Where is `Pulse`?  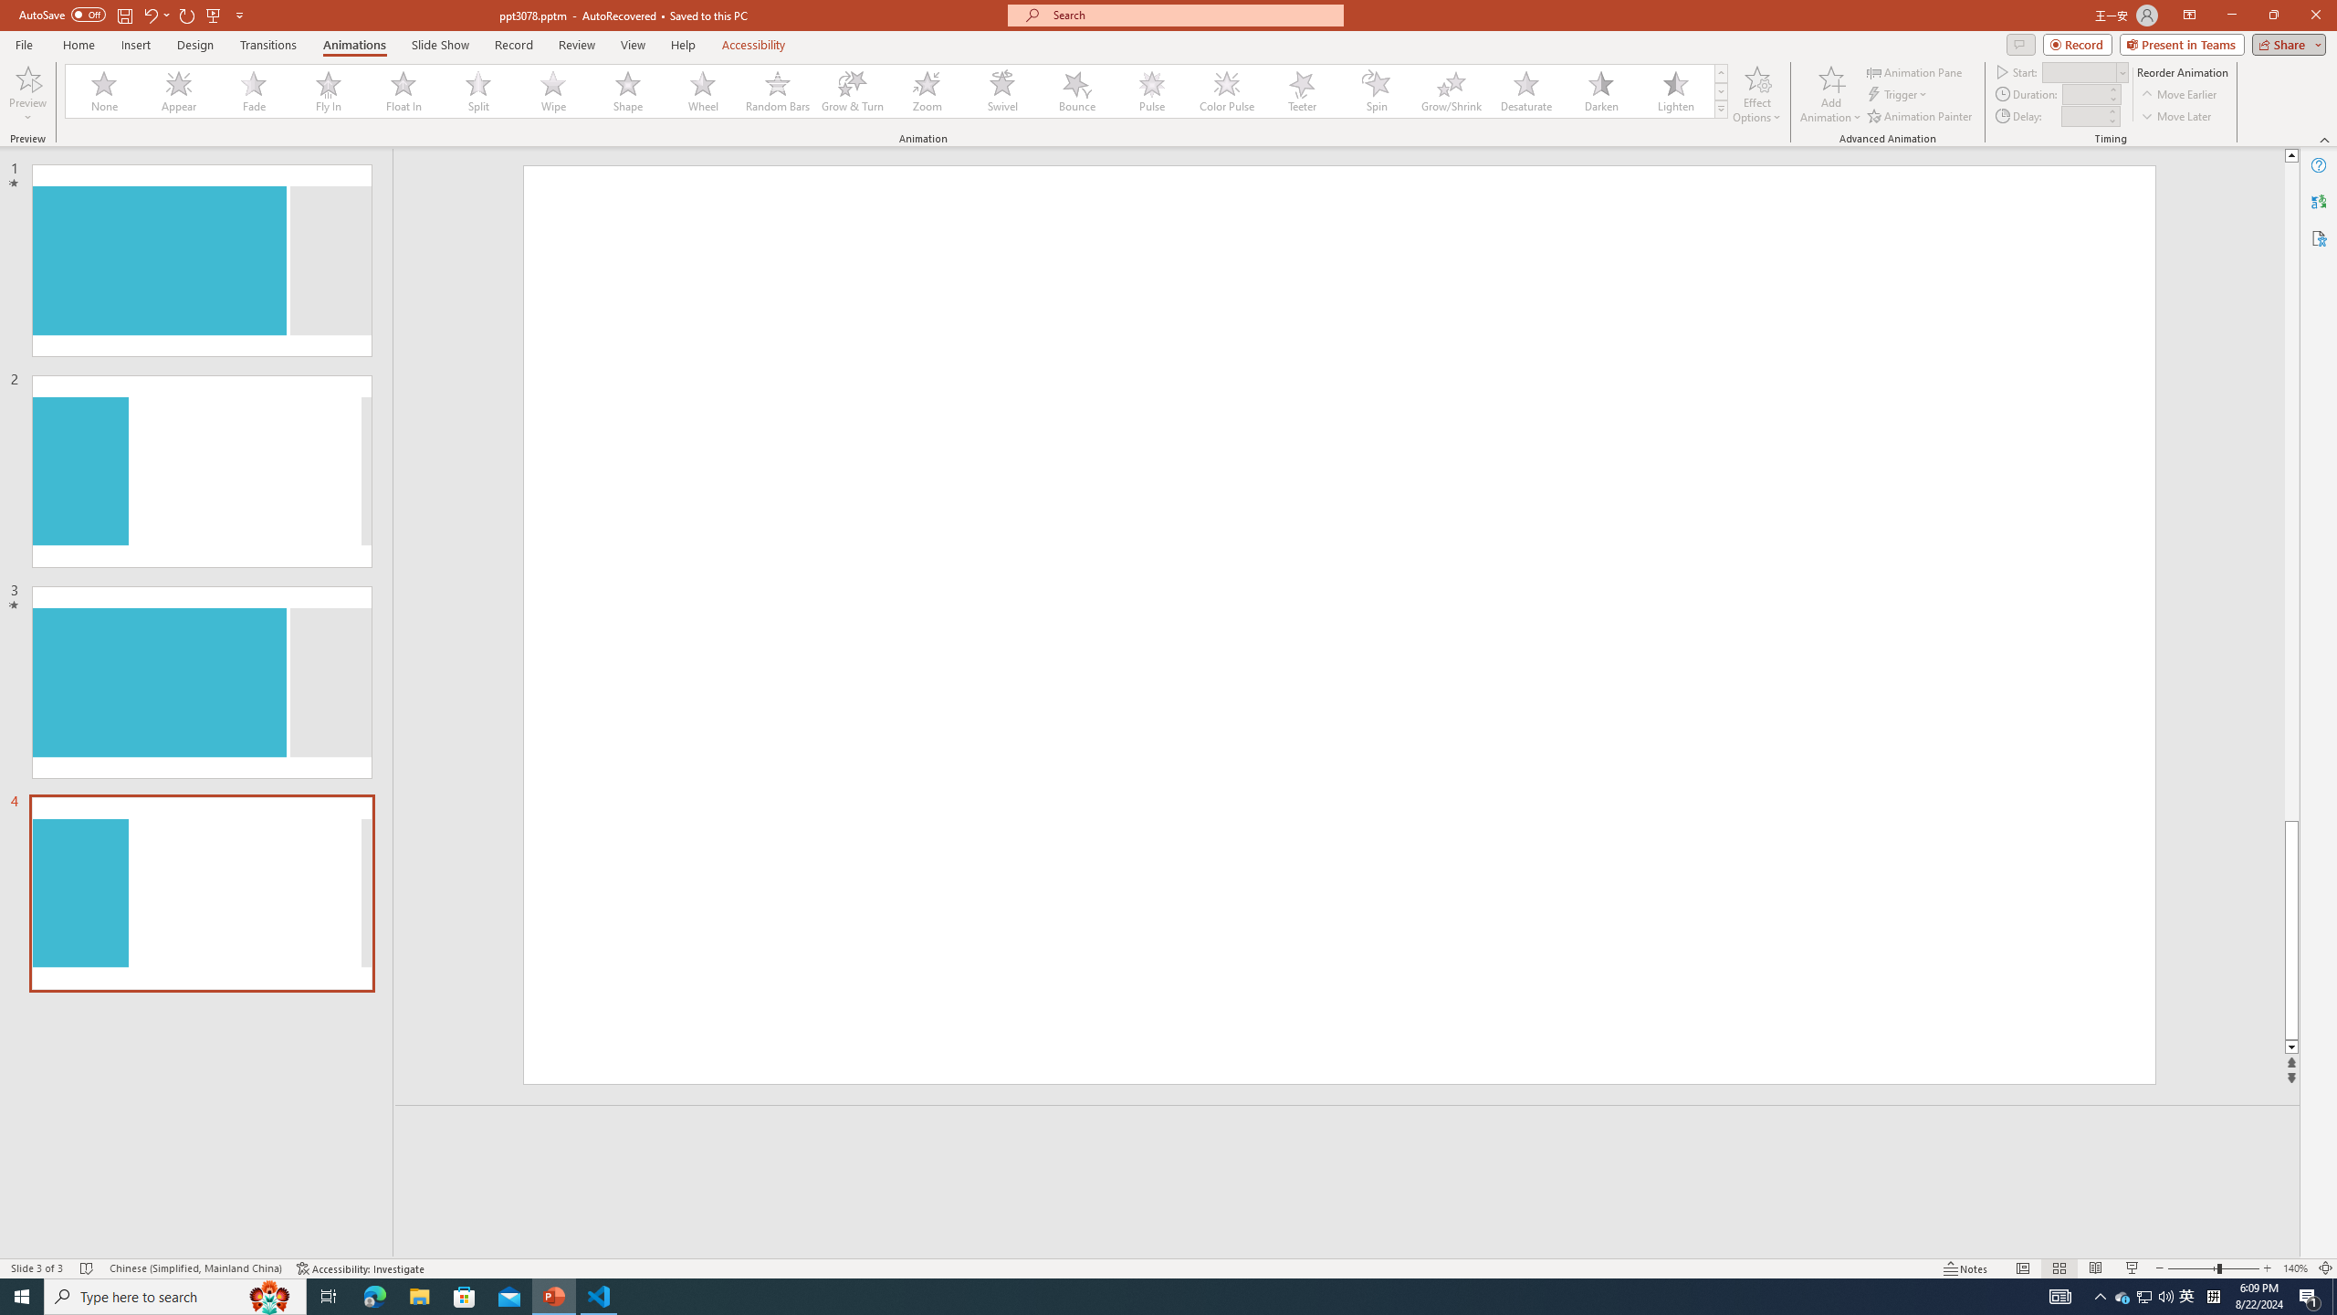 Pulse is located at coordinates (1152, 91).